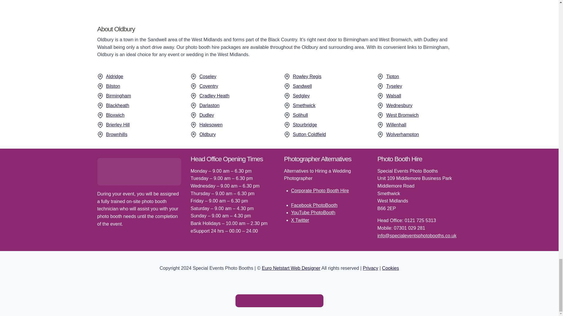  Describe the element at coordinates (391, 268) in the screenshot. I see `Cookies Policy` at that location.